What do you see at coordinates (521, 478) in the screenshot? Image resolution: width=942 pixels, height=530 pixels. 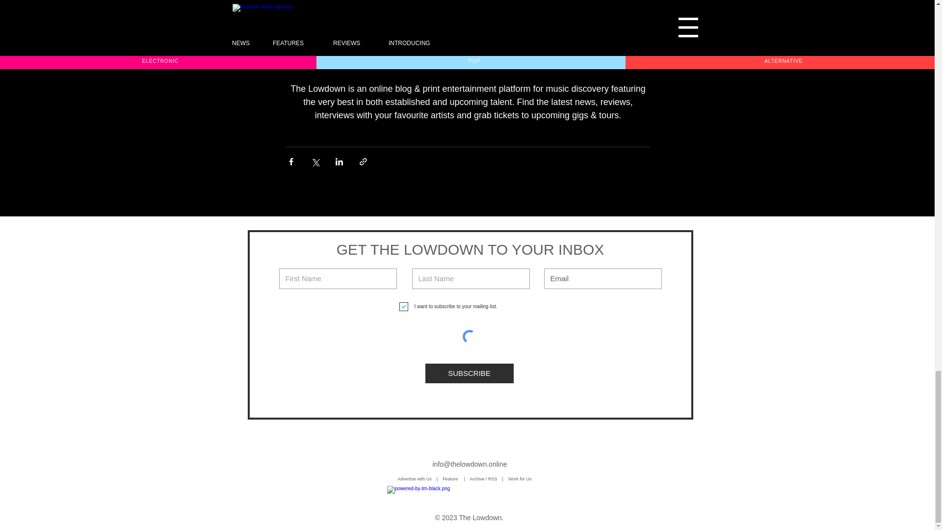 I see `Work for Us  ` at bounding box center [521, 478].